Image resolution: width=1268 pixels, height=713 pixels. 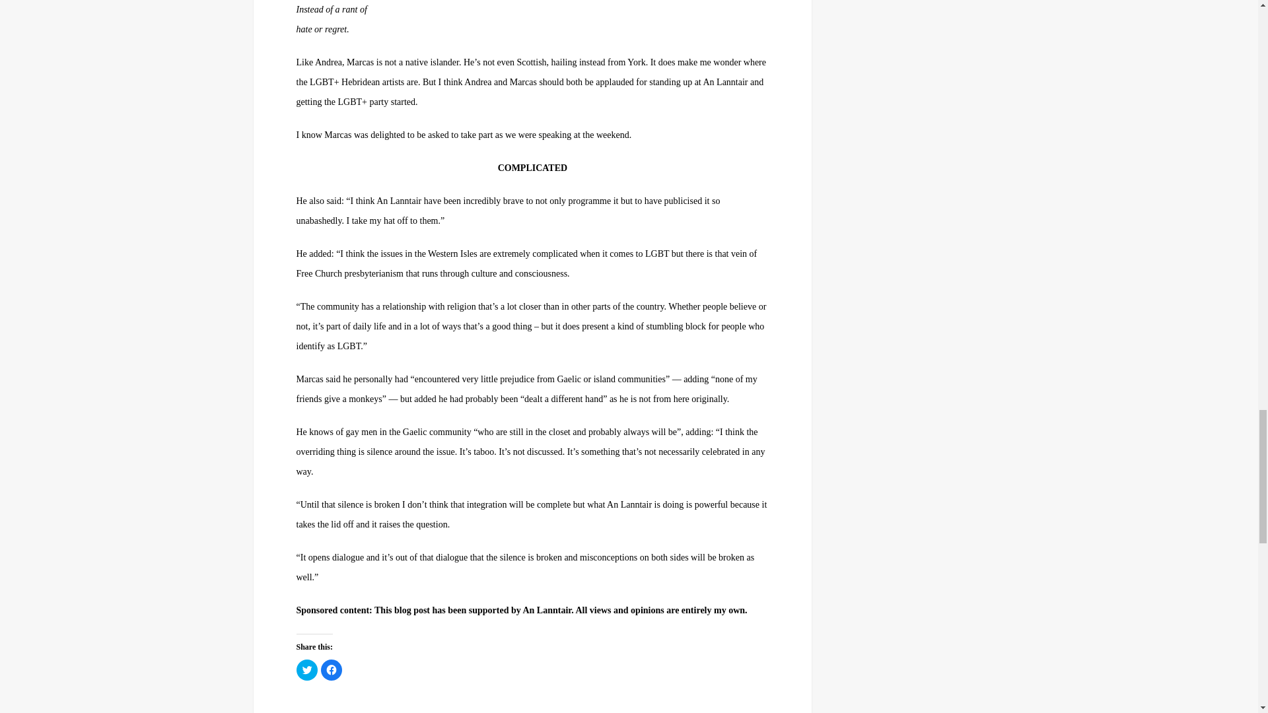 I want to click on Click to share on Twitter, so click(x=306, y=670).